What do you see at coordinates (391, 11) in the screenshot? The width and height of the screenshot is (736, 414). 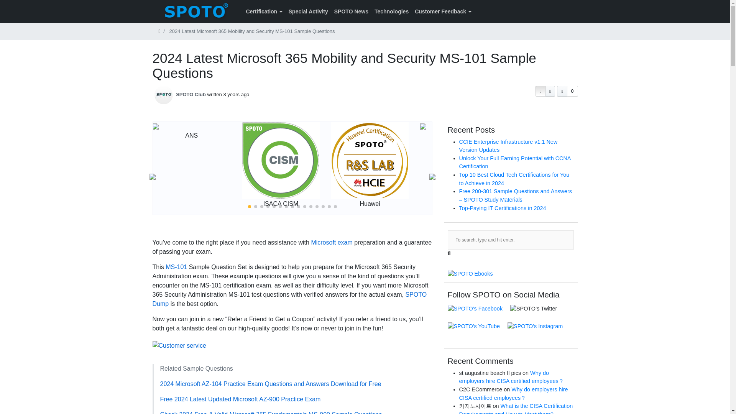 I see `Technologies` at bounding box center [391, 11].